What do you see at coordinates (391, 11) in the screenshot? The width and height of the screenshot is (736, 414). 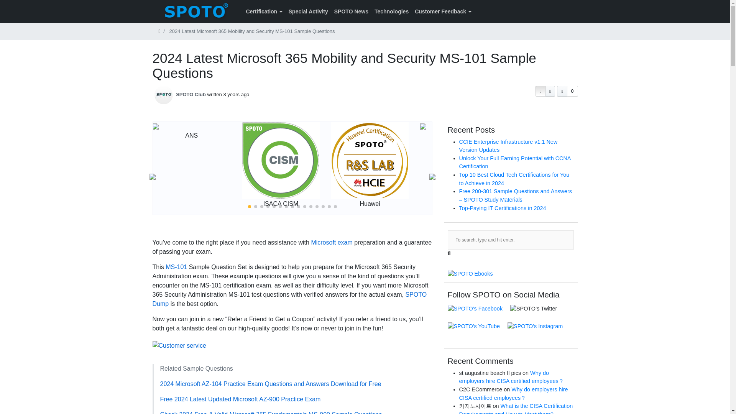 I see `Technologies` at bounding box center [391, 11].